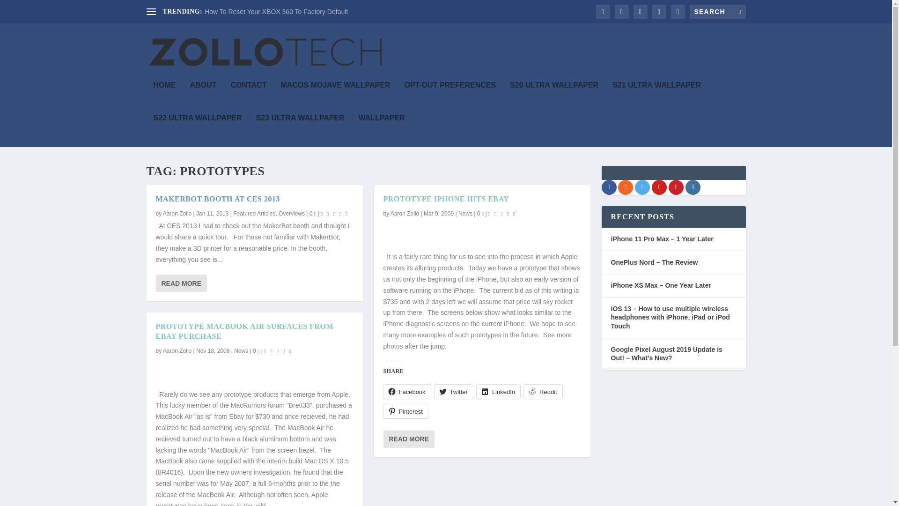 The height and width of the screenshot is (506, 899). What do you see at coordinates (248, 97) in the screenshot?
I see `CONTACT` at bounding box center [248, 97].